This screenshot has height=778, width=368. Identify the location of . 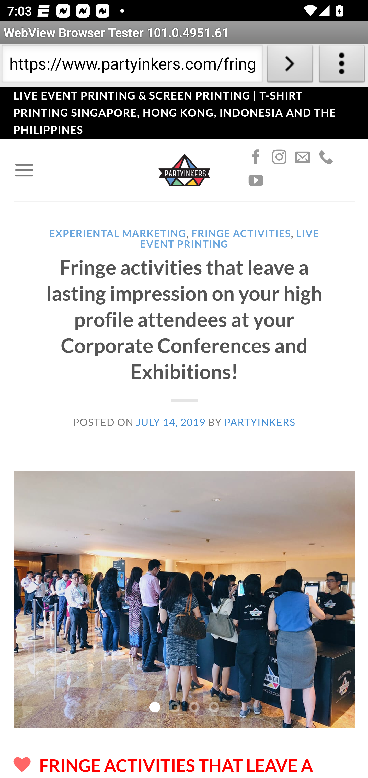
(326, 157).